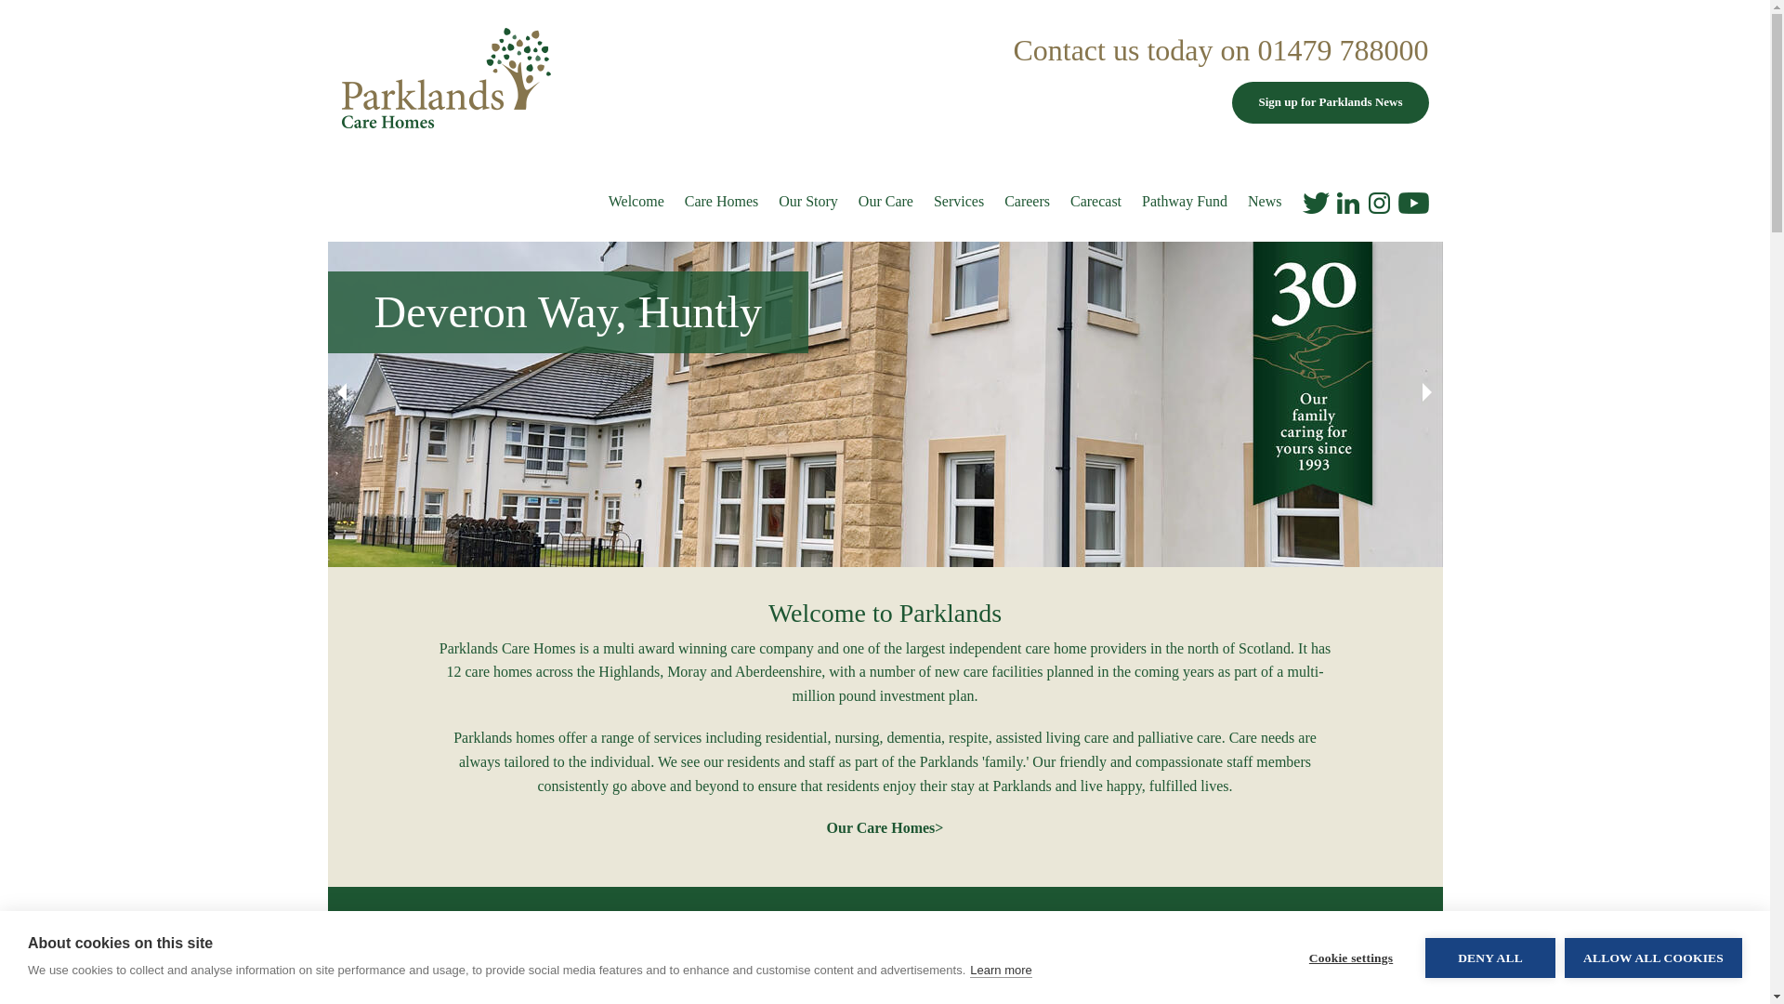  I want to click on Our Story, so click(808, 202).